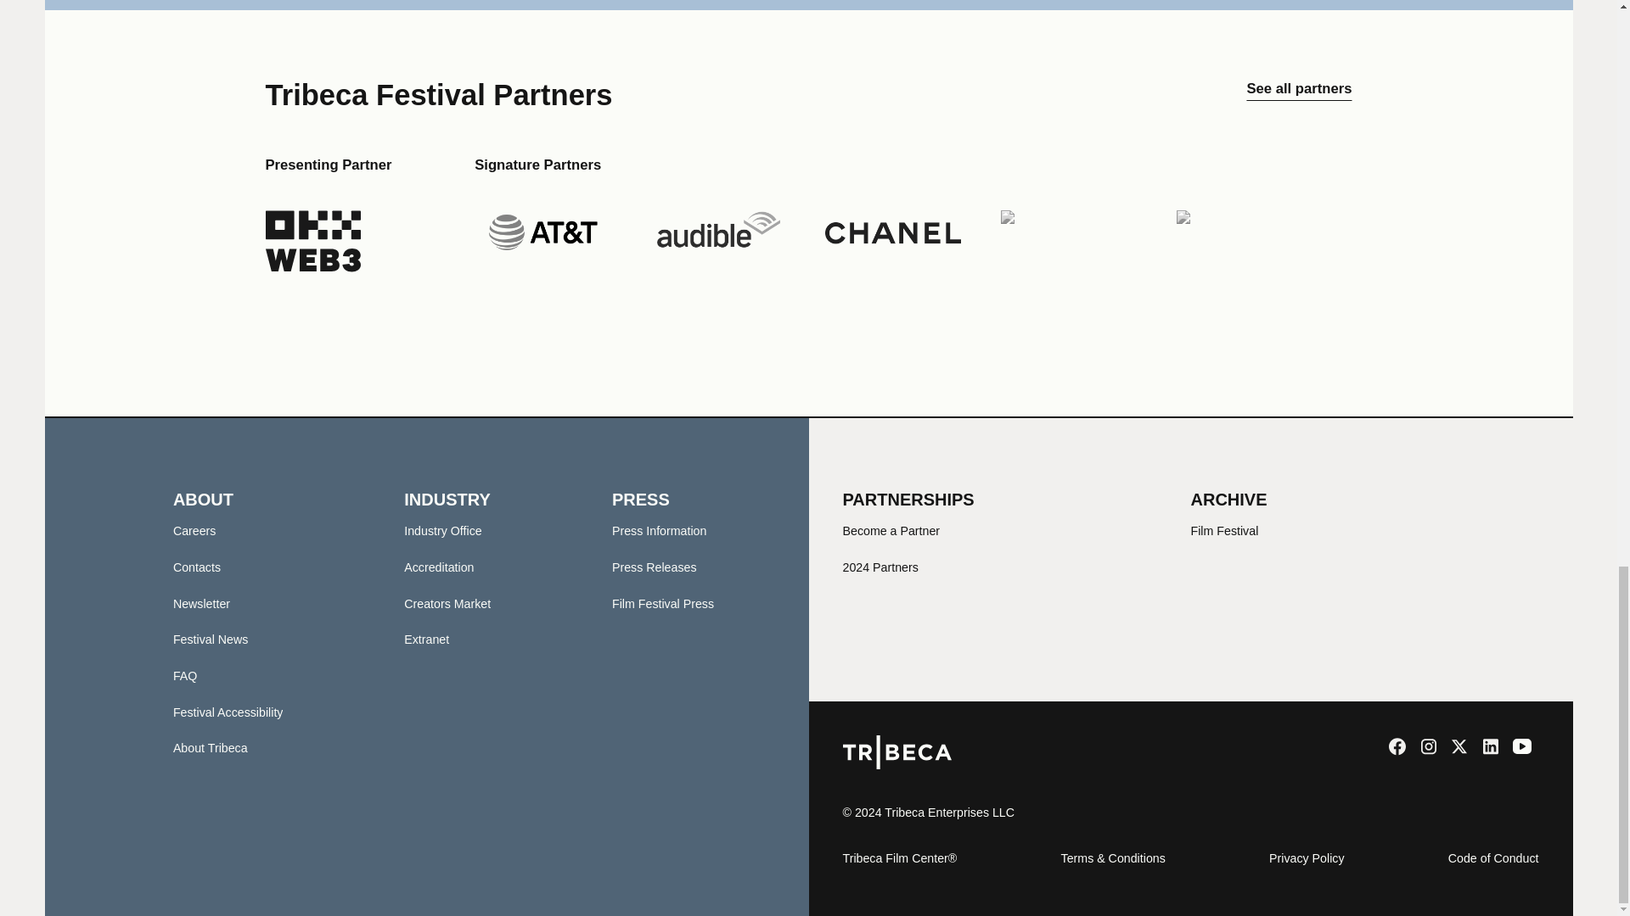  I want to click on See all partners, so click(1299, 95).